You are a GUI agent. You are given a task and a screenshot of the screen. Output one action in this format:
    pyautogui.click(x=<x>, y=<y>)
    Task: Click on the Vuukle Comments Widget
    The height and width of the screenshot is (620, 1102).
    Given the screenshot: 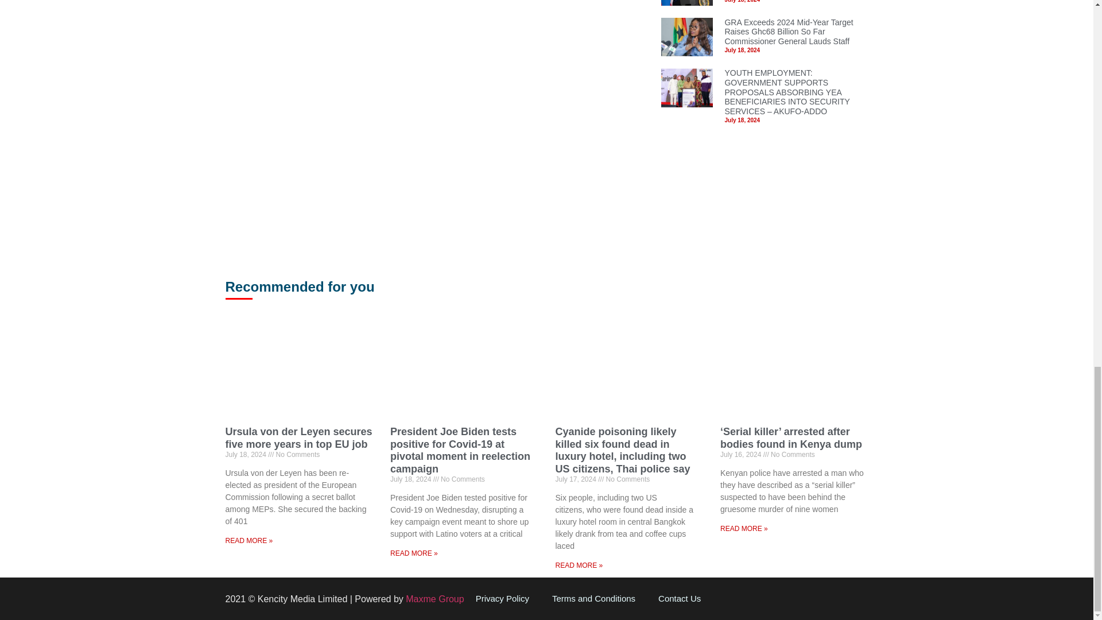 What is the action you would take?
    pyautogui.click(x=434, y=165)
    